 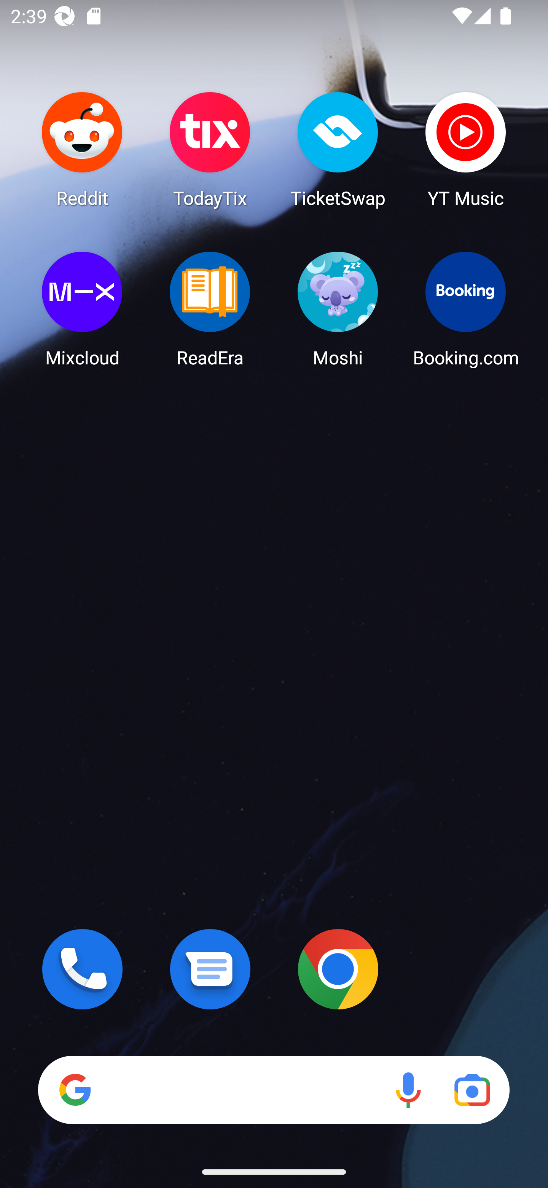 What do you see at coordinates (210, 969) in the screenshot?
I see `Messages` at bounding box center [210, 969].